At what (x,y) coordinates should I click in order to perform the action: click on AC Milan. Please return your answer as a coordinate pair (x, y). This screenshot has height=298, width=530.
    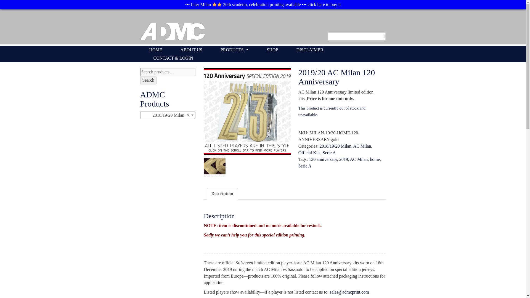
    Looking at the image, I should click on (359, 159).